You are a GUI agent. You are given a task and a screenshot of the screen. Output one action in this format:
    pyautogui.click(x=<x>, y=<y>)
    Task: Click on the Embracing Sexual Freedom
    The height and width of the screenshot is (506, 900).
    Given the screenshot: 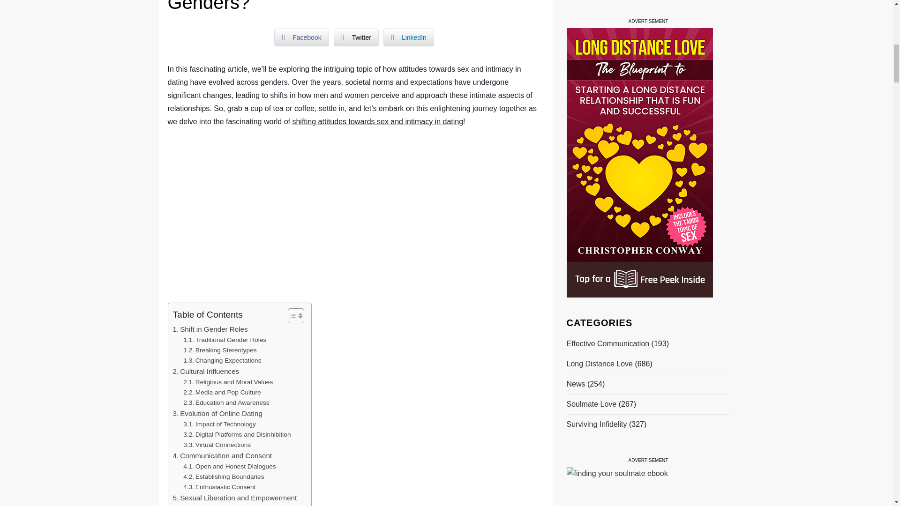 What is the action you would take?
    pyautogui.click(x=229, y=505)
    